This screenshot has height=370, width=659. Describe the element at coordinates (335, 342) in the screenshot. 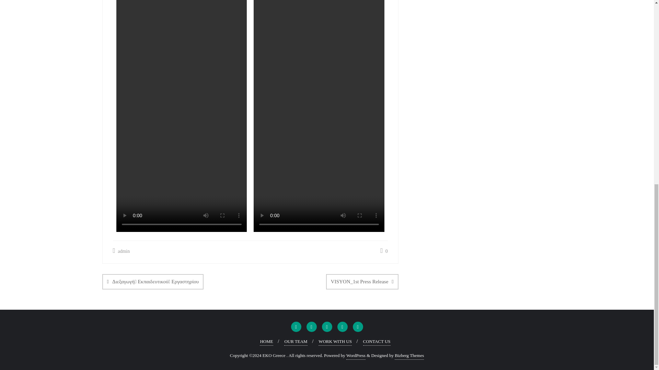

I see `WORK WITH US` at that location.